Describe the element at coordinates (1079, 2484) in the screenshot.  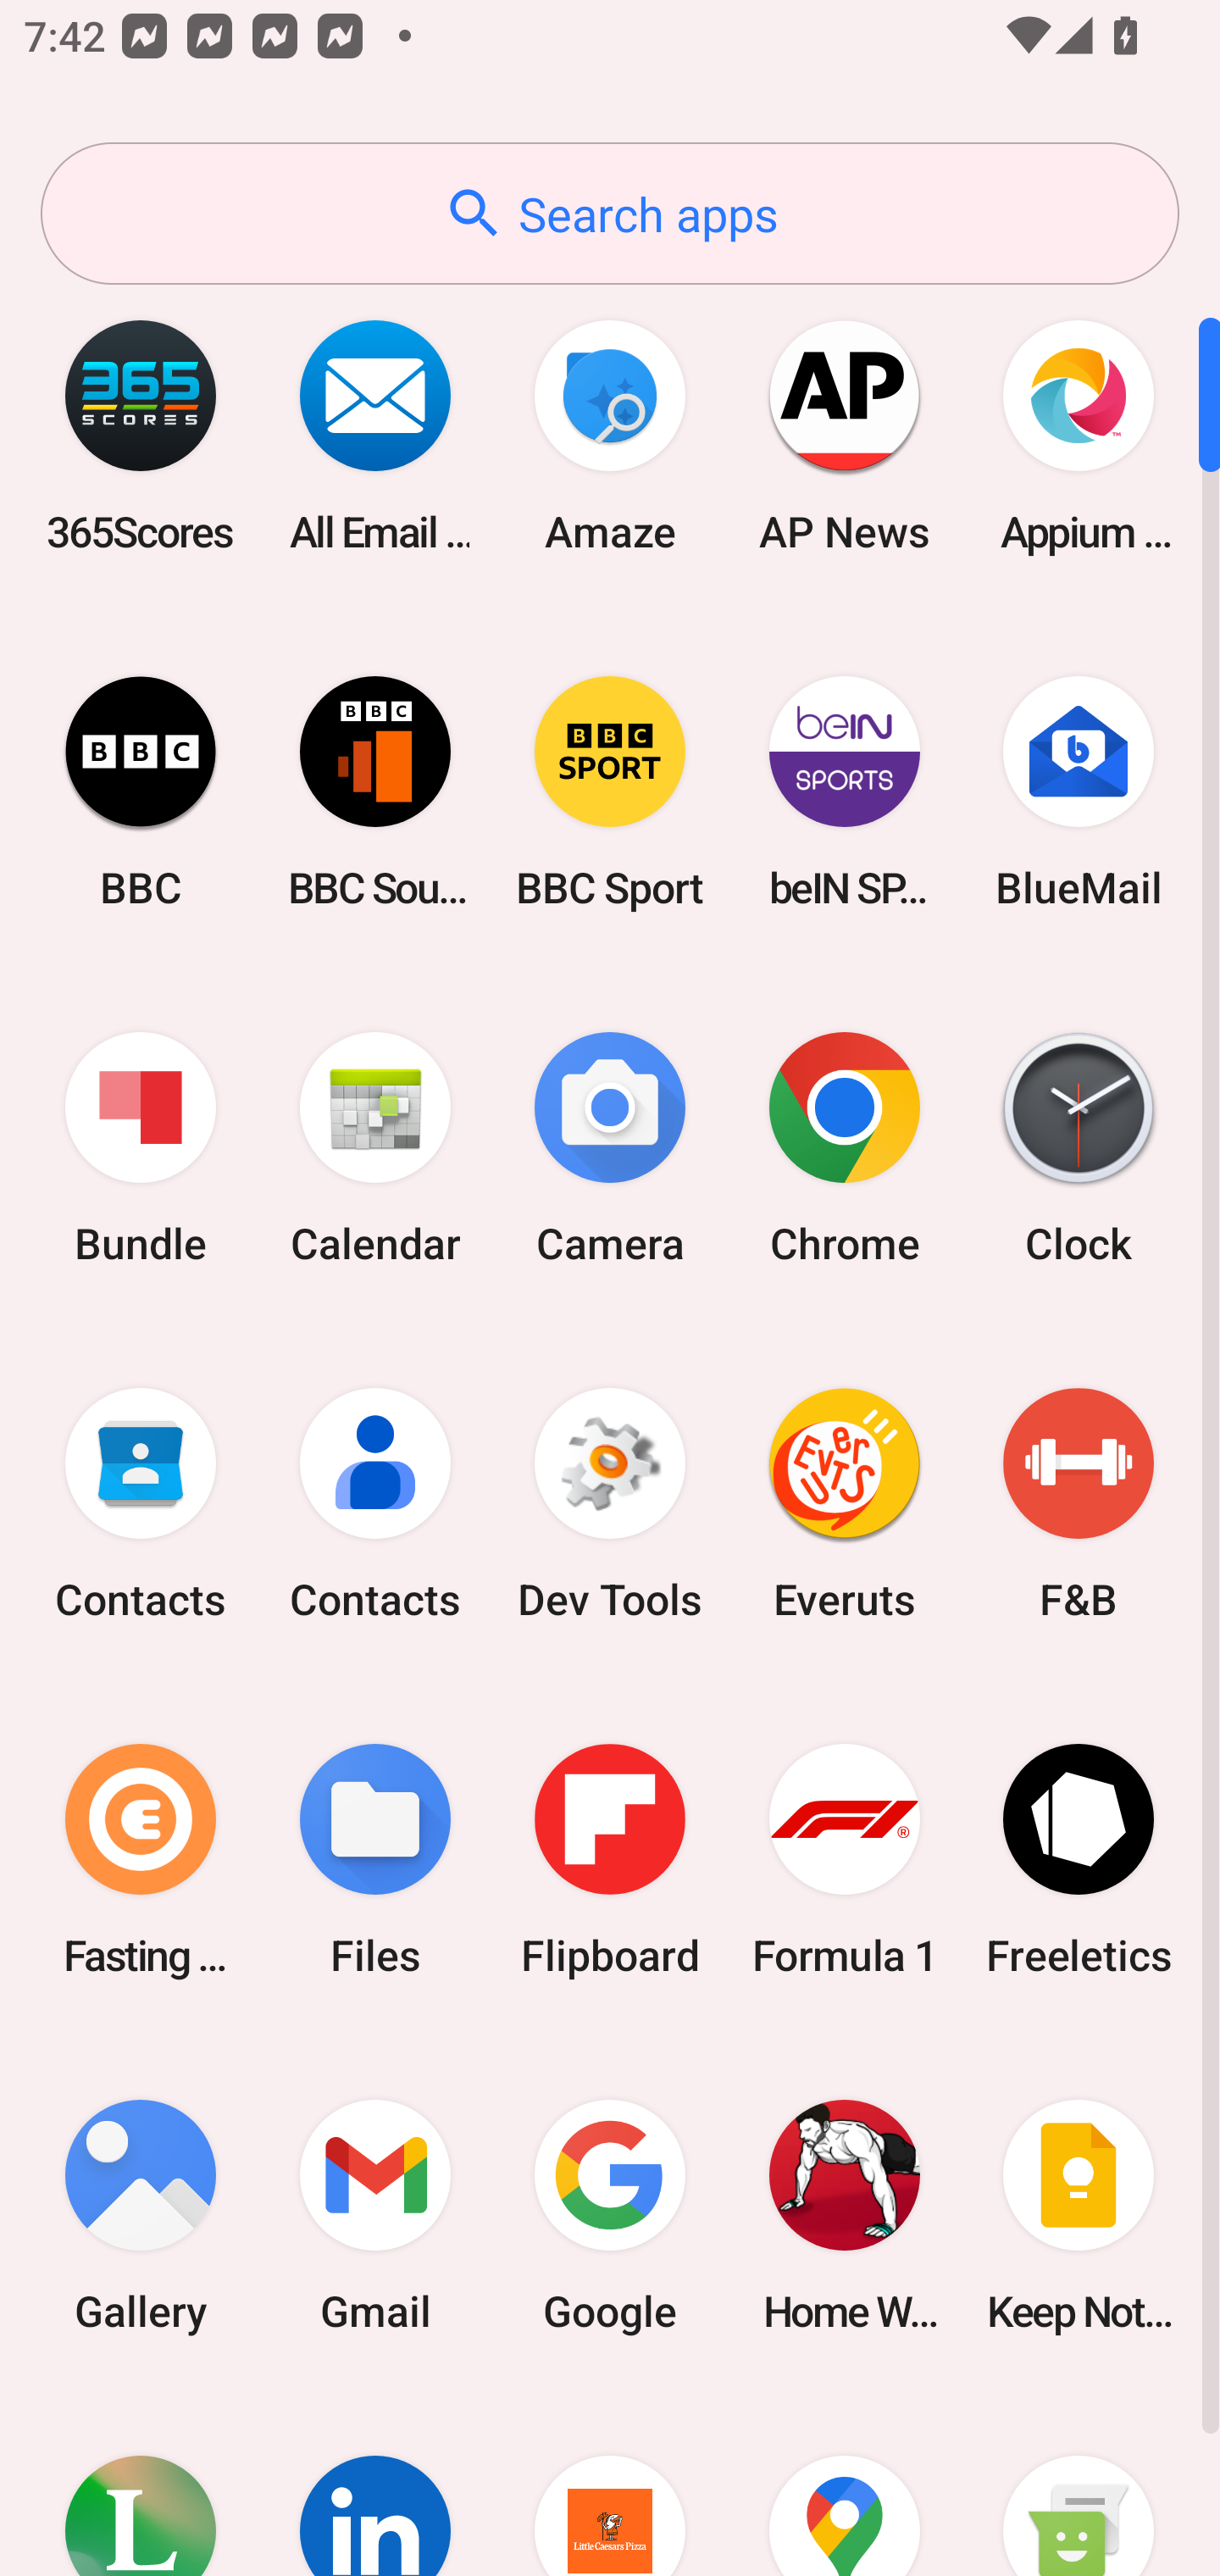
I see `Messaging` at that location.